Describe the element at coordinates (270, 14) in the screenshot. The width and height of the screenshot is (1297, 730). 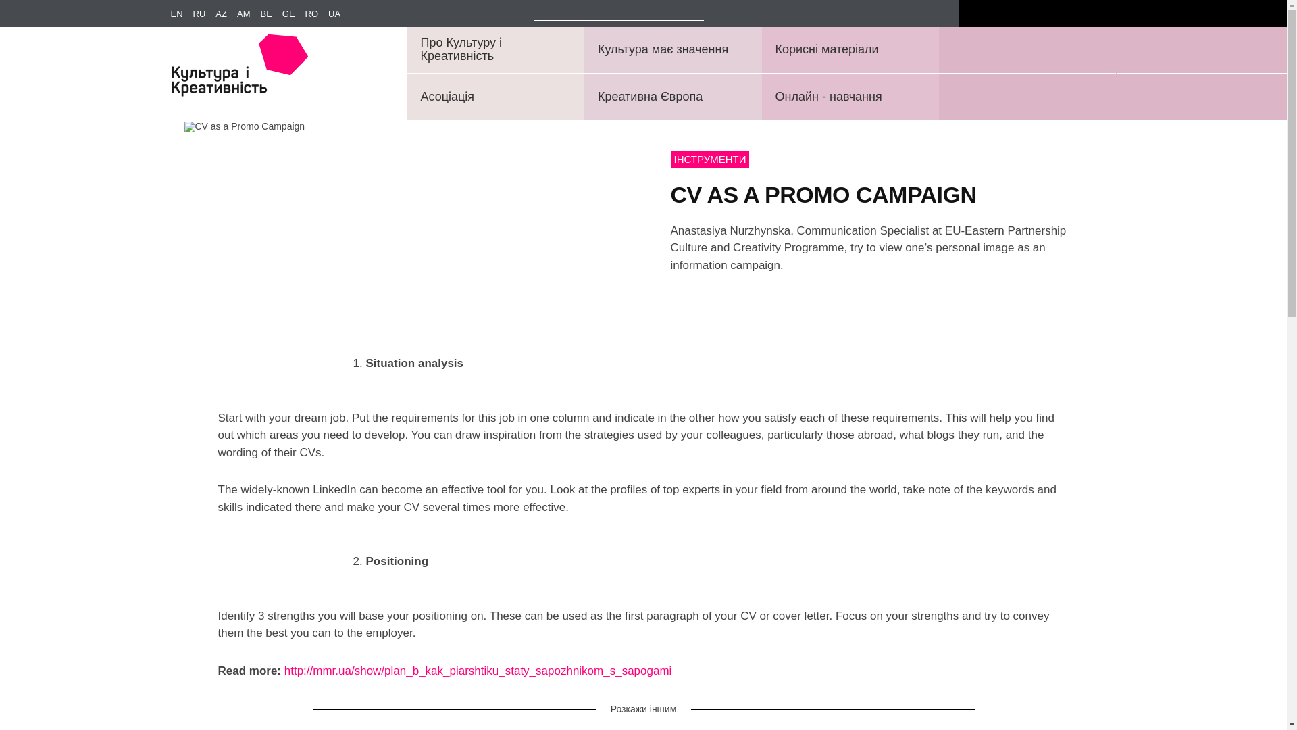
I see `BE` at that location.